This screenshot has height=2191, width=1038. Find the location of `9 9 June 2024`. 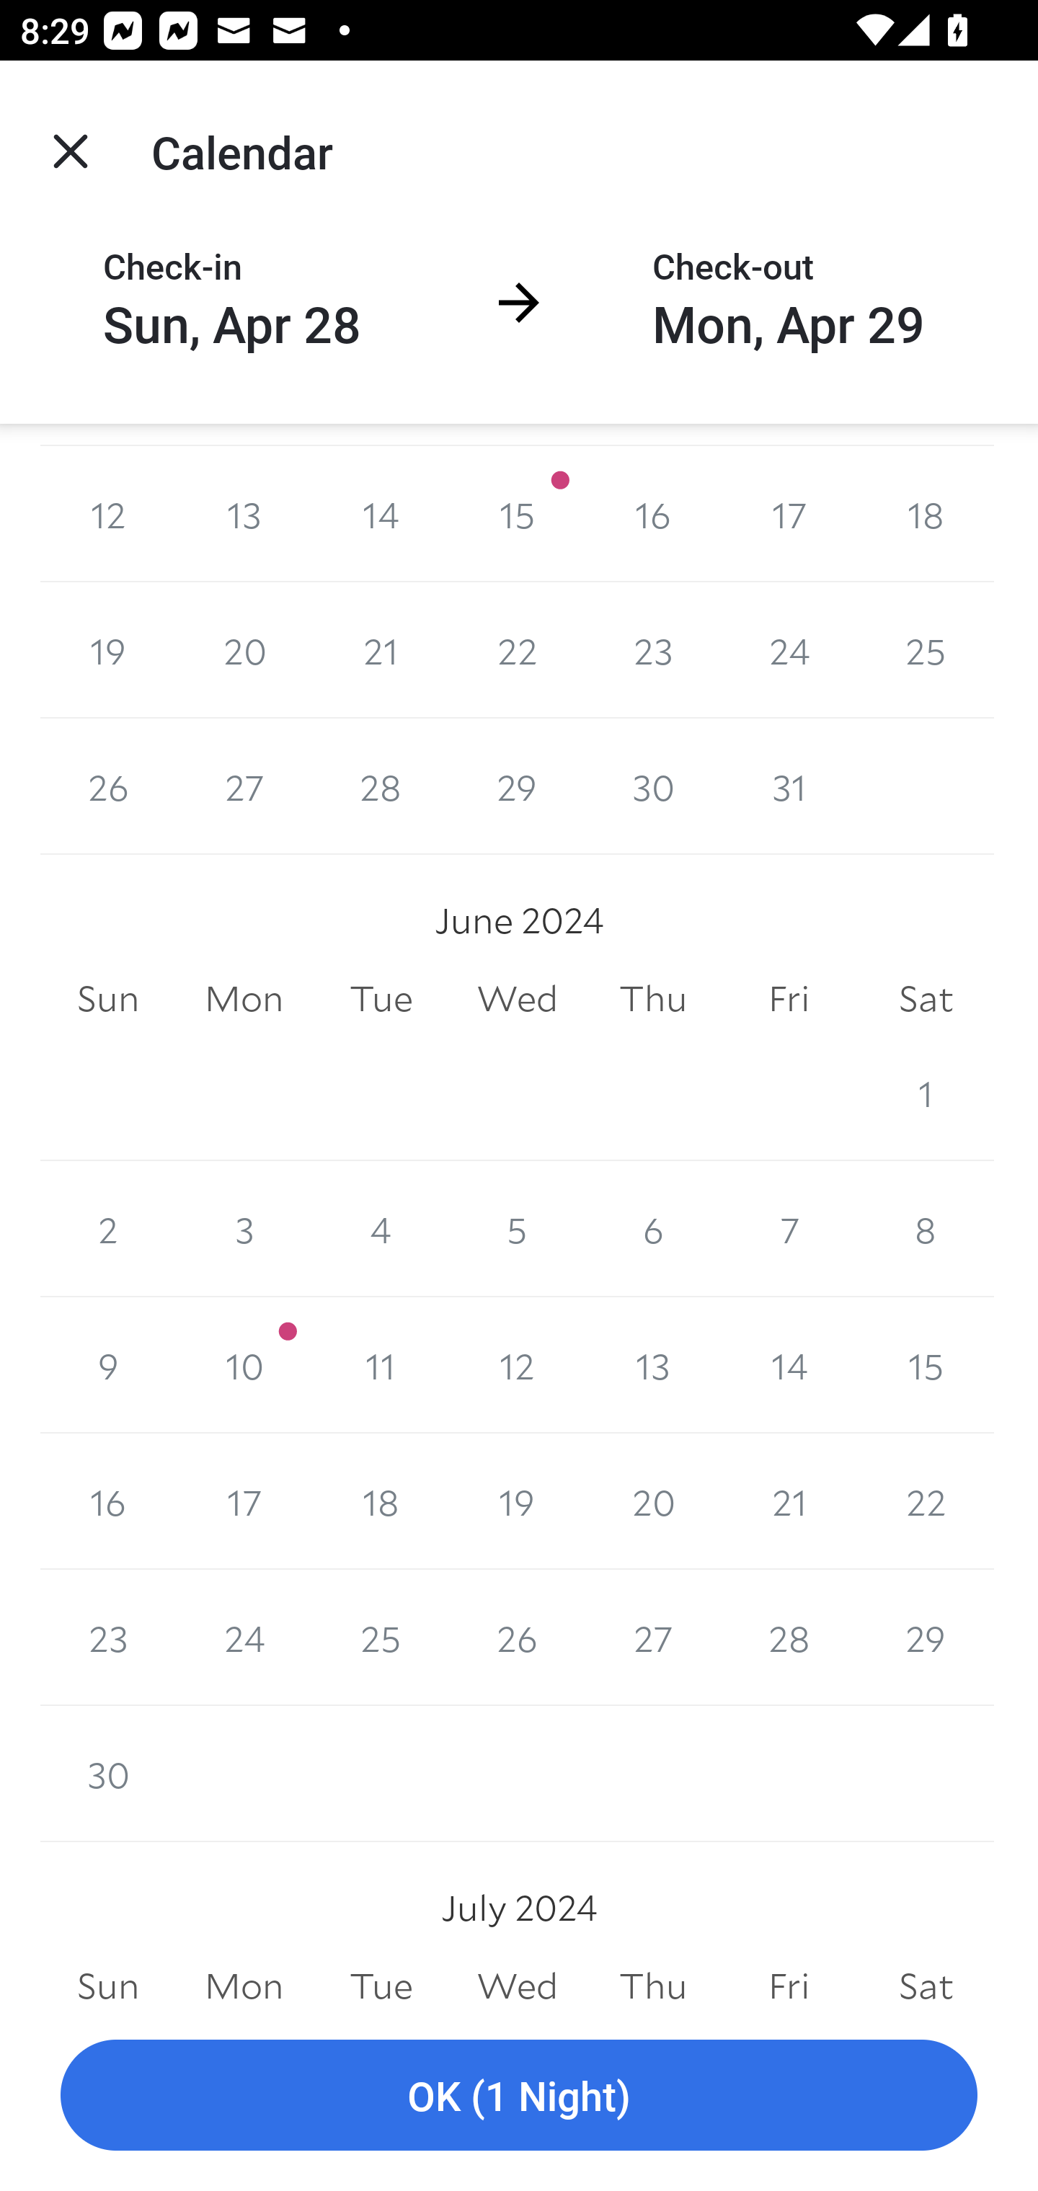

9 9 June 2024 is located at coordinates (108, 1365).